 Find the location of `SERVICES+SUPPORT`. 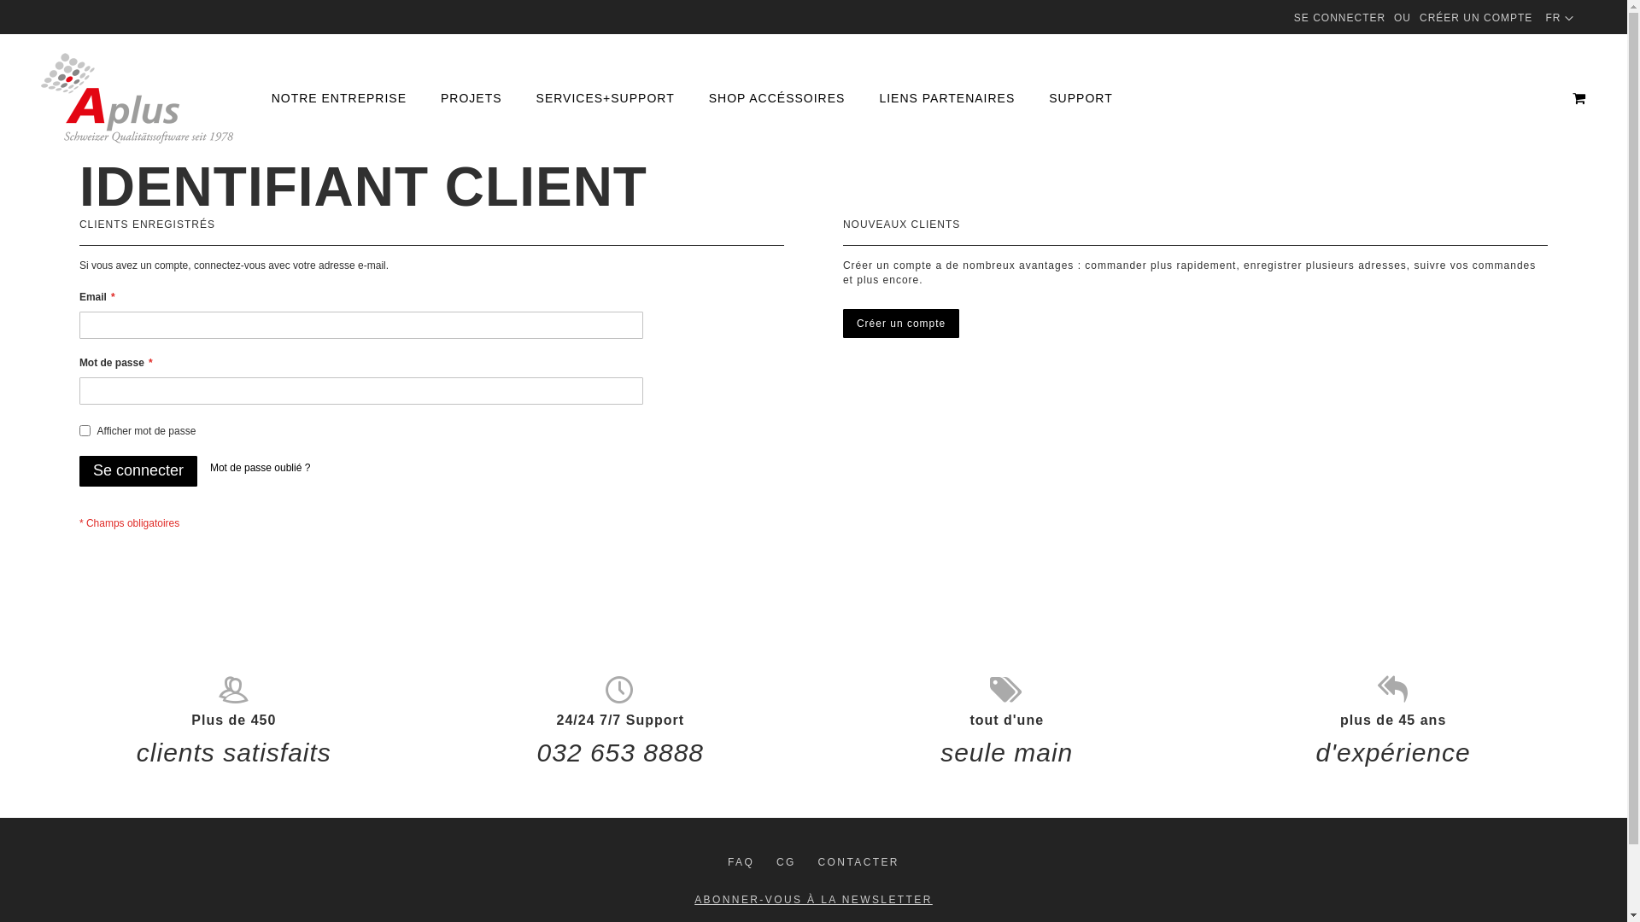

SERVICES+SUPPORT is located at coordinates (606, 99).